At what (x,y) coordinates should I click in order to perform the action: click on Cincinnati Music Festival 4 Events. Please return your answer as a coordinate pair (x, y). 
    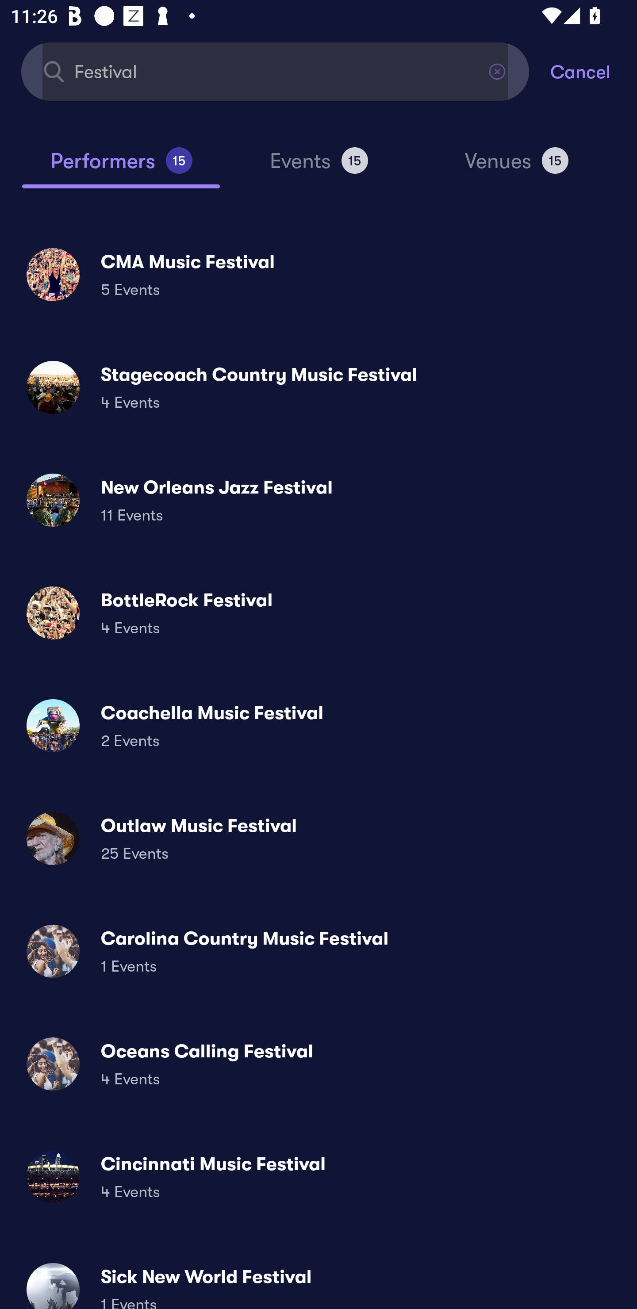
    Looking at the image, I should click on (318, 1176).